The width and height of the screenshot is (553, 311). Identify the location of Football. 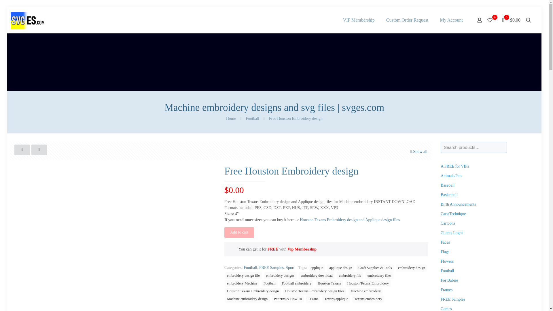
(252, 118).